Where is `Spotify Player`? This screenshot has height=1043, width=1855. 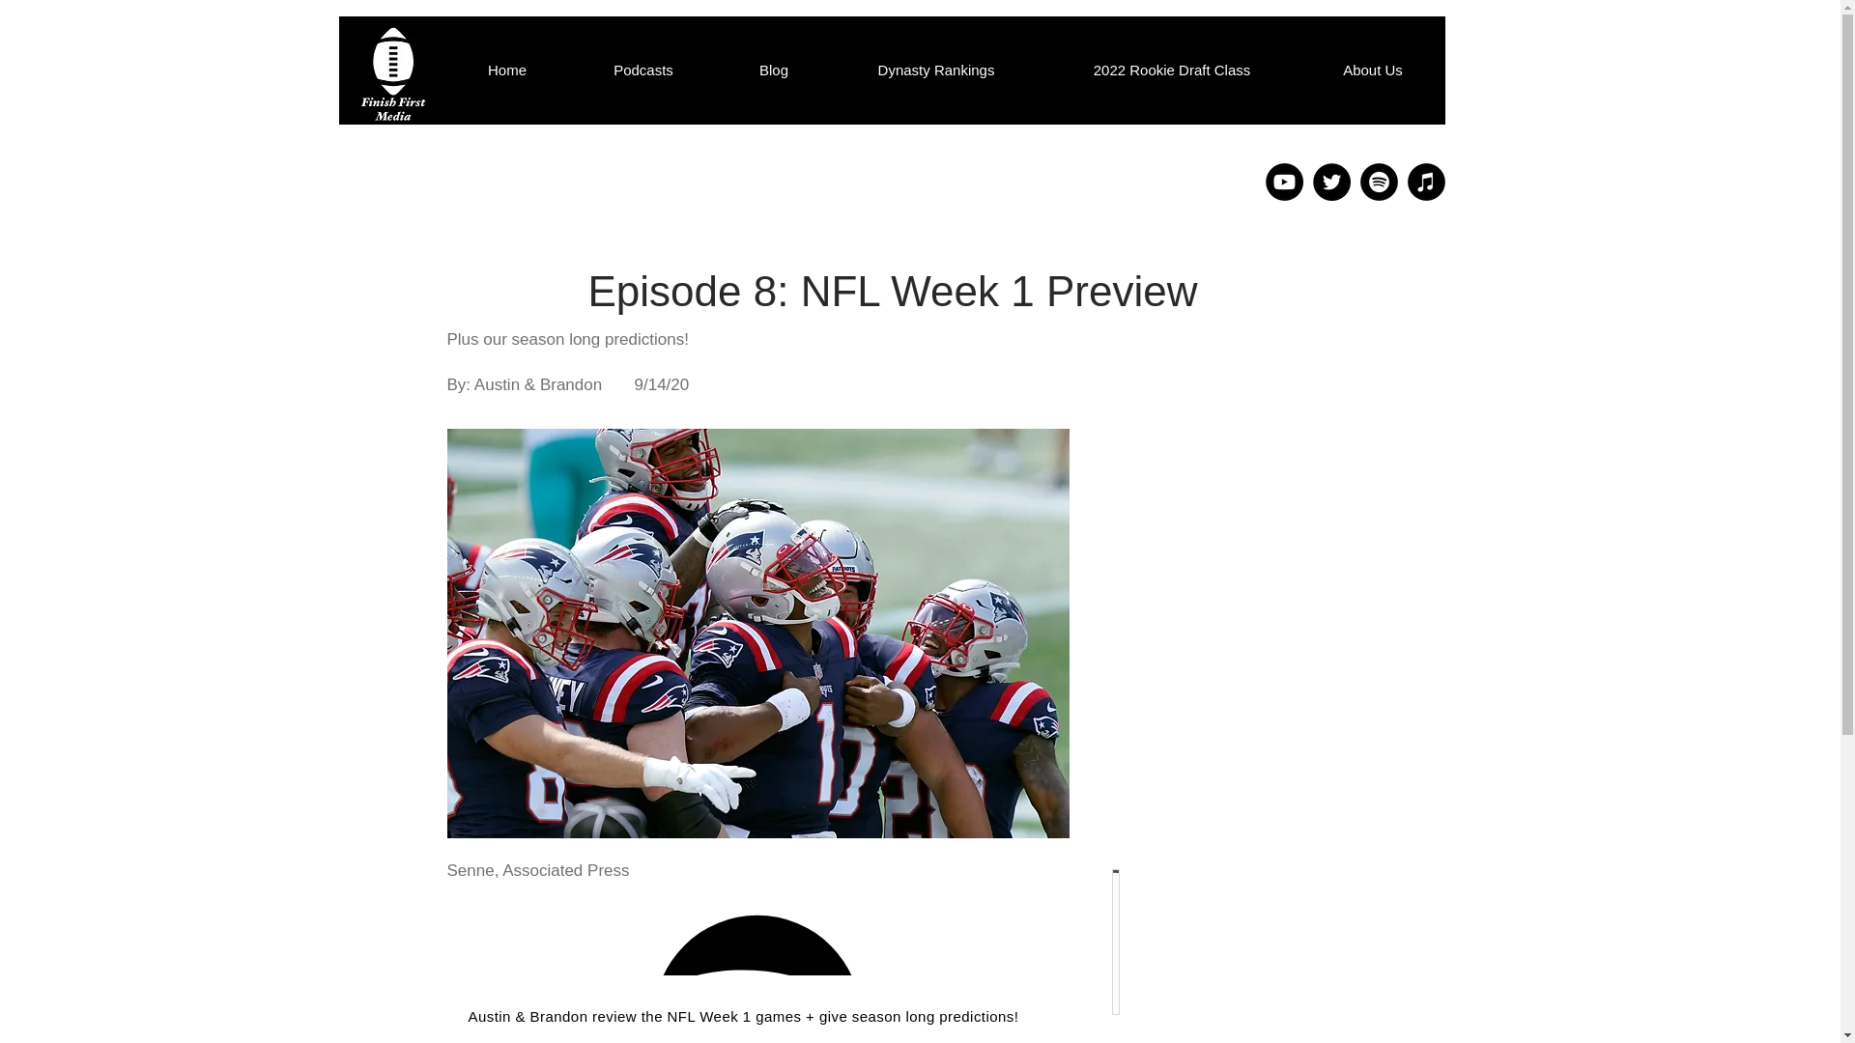 Spotify Player is located at coordinates (756, 936).